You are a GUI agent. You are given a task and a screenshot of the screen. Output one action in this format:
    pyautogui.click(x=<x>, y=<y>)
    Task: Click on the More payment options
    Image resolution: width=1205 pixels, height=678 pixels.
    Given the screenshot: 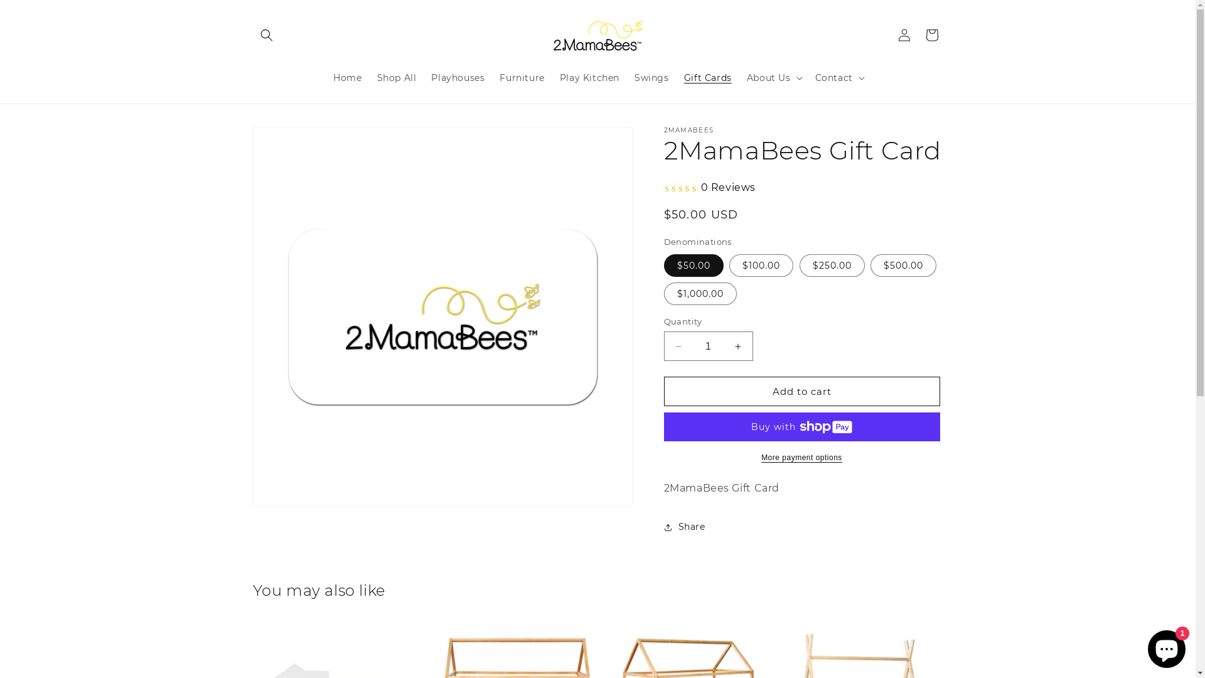 What is the action you would take?
    pyautogui.click(x=802, y=458)
    